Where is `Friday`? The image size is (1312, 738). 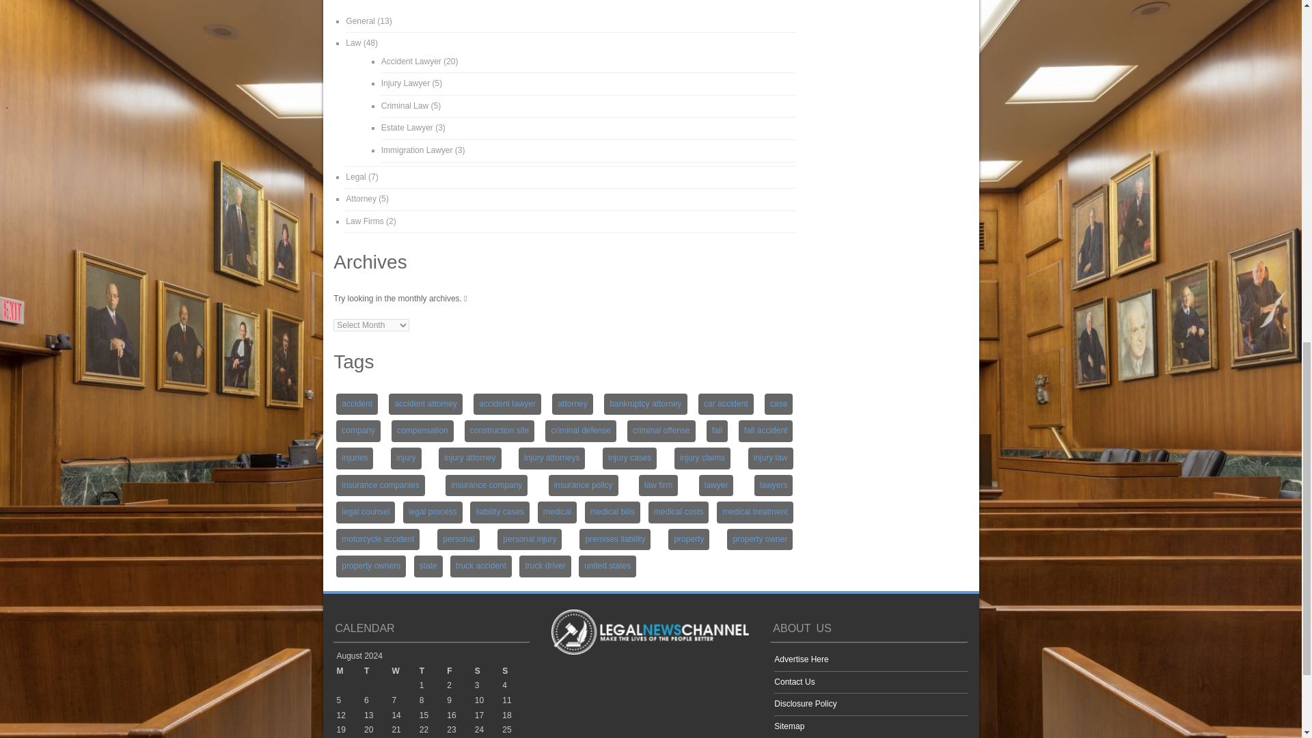 Friday is located at coordinates (461, 671).